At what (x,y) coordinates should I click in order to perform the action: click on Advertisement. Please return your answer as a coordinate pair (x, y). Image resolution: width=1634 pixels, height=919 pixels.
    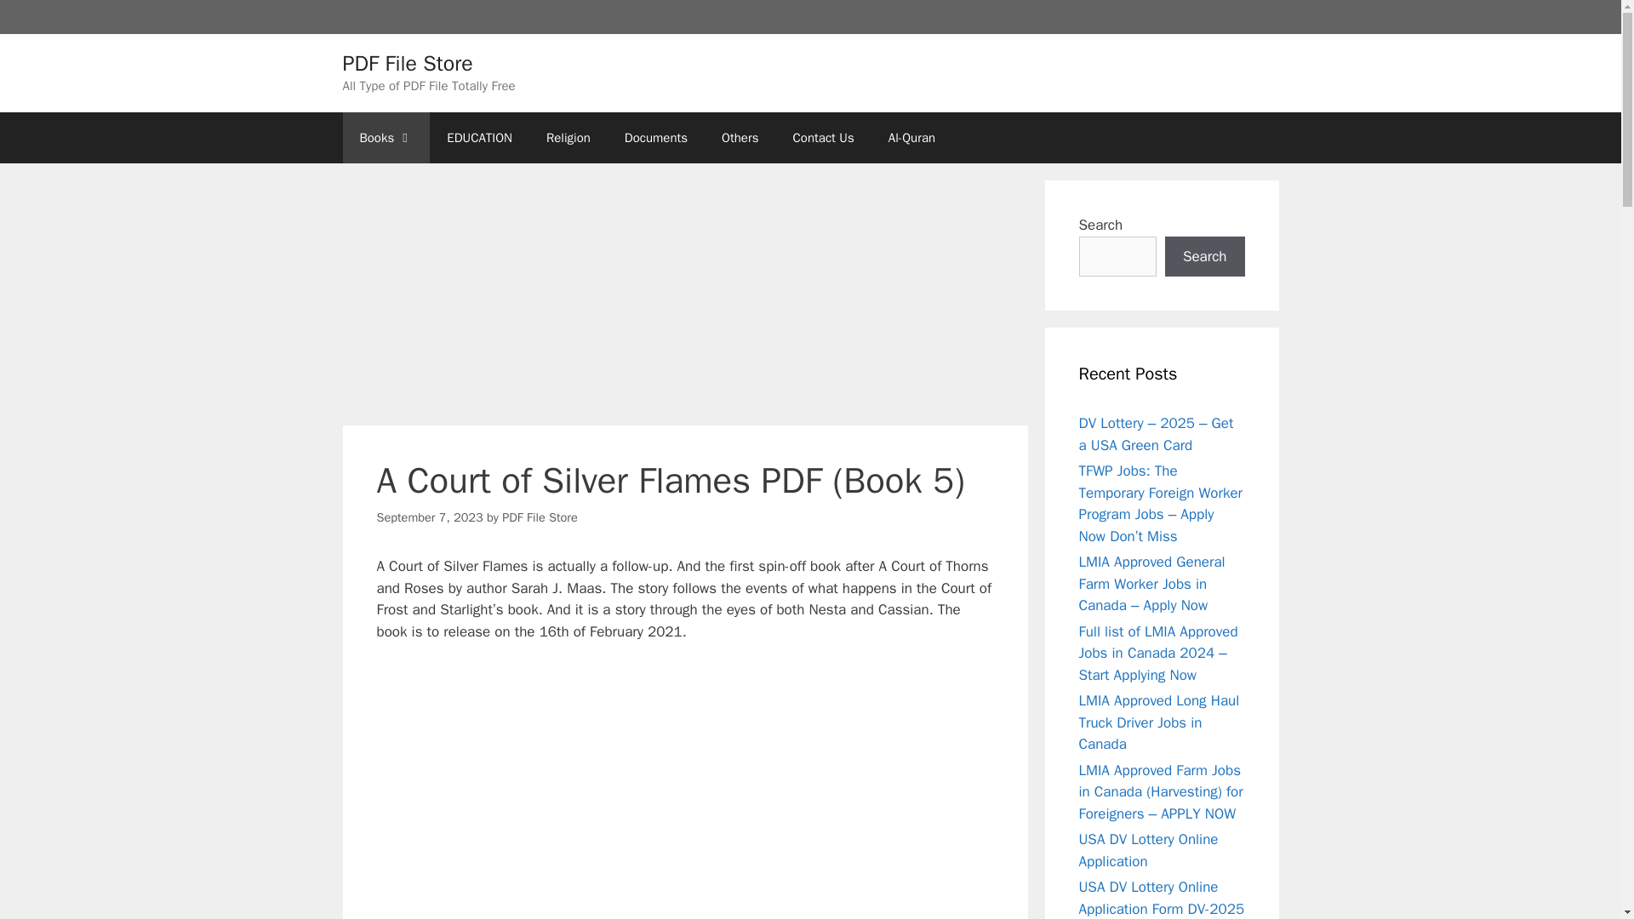
    Looking at the image, I should click on (684, 300).